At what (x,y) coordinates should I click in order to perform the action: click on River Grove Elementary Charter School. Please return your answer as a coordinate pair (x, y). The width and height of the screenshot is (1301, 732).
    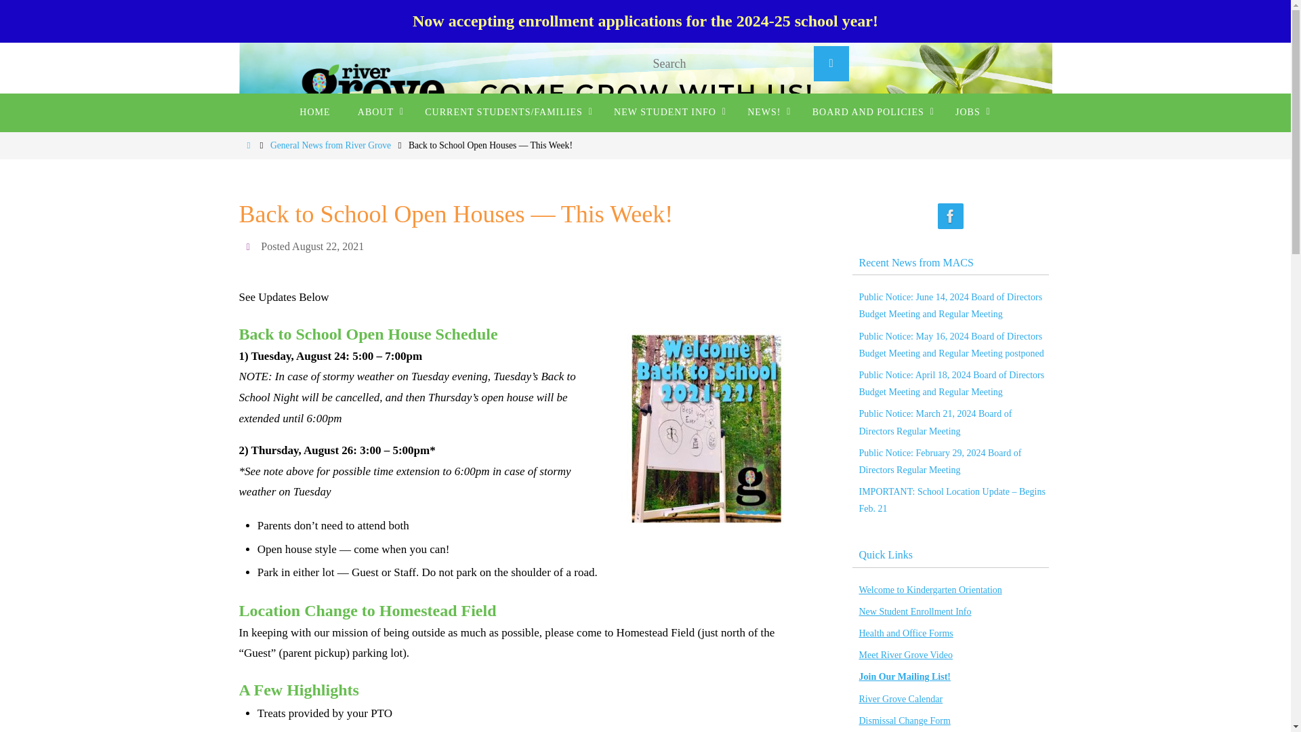
    Looking at the image, I should click on (644, 93).